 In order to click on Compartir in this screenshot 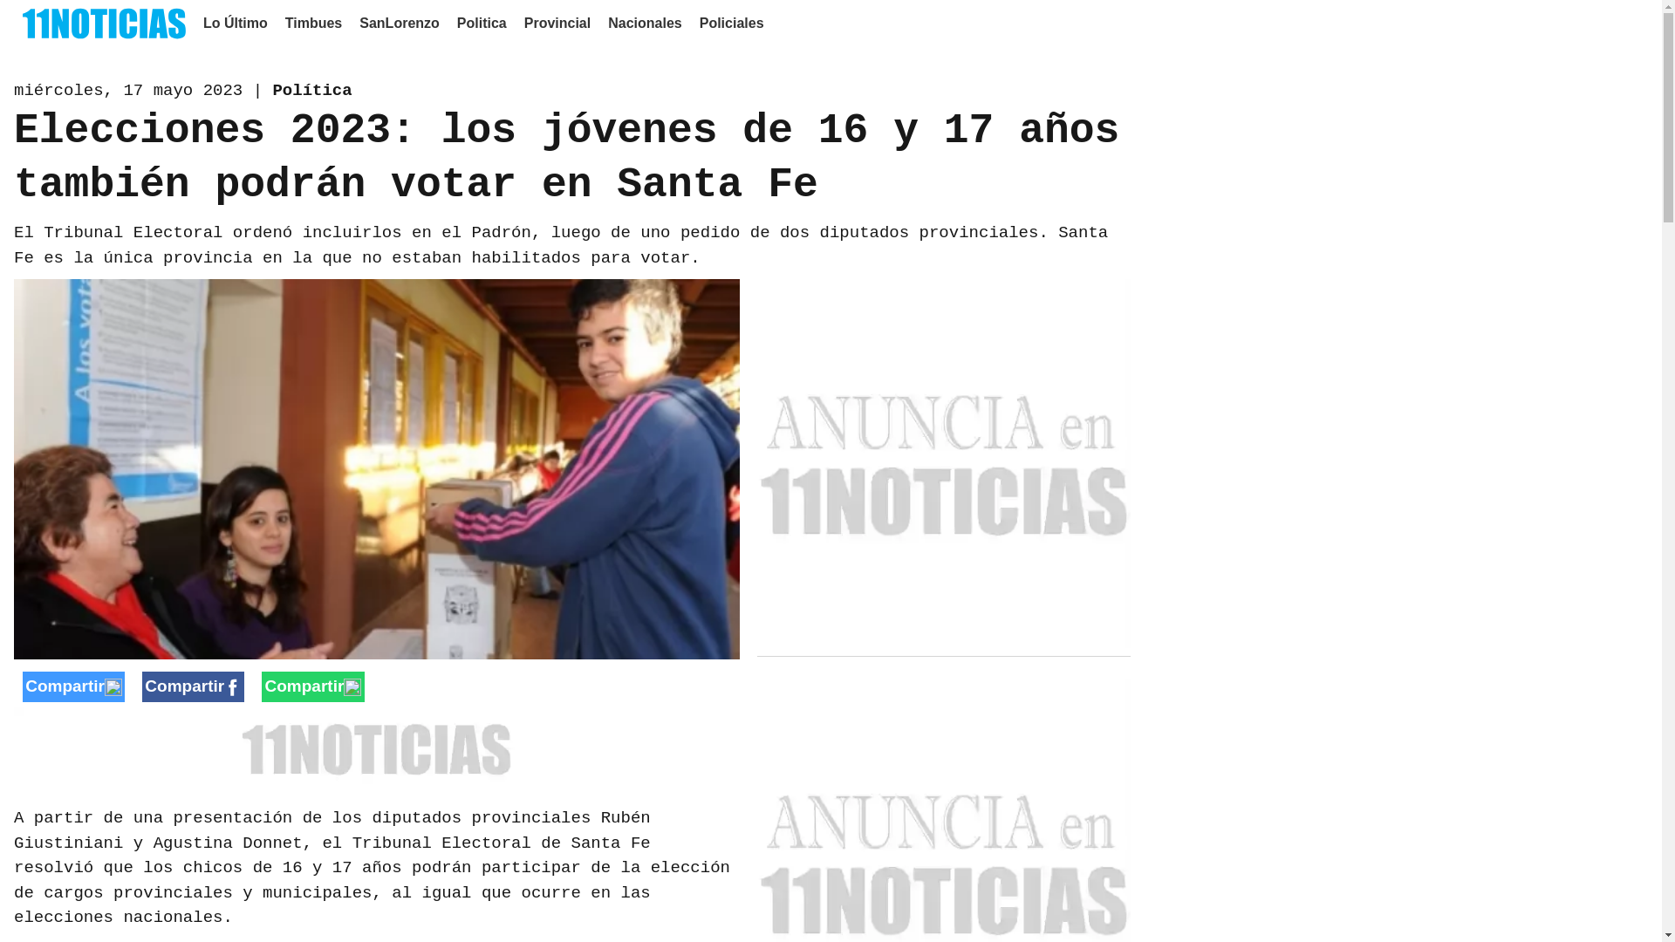, I will do `click(73, 686)`.